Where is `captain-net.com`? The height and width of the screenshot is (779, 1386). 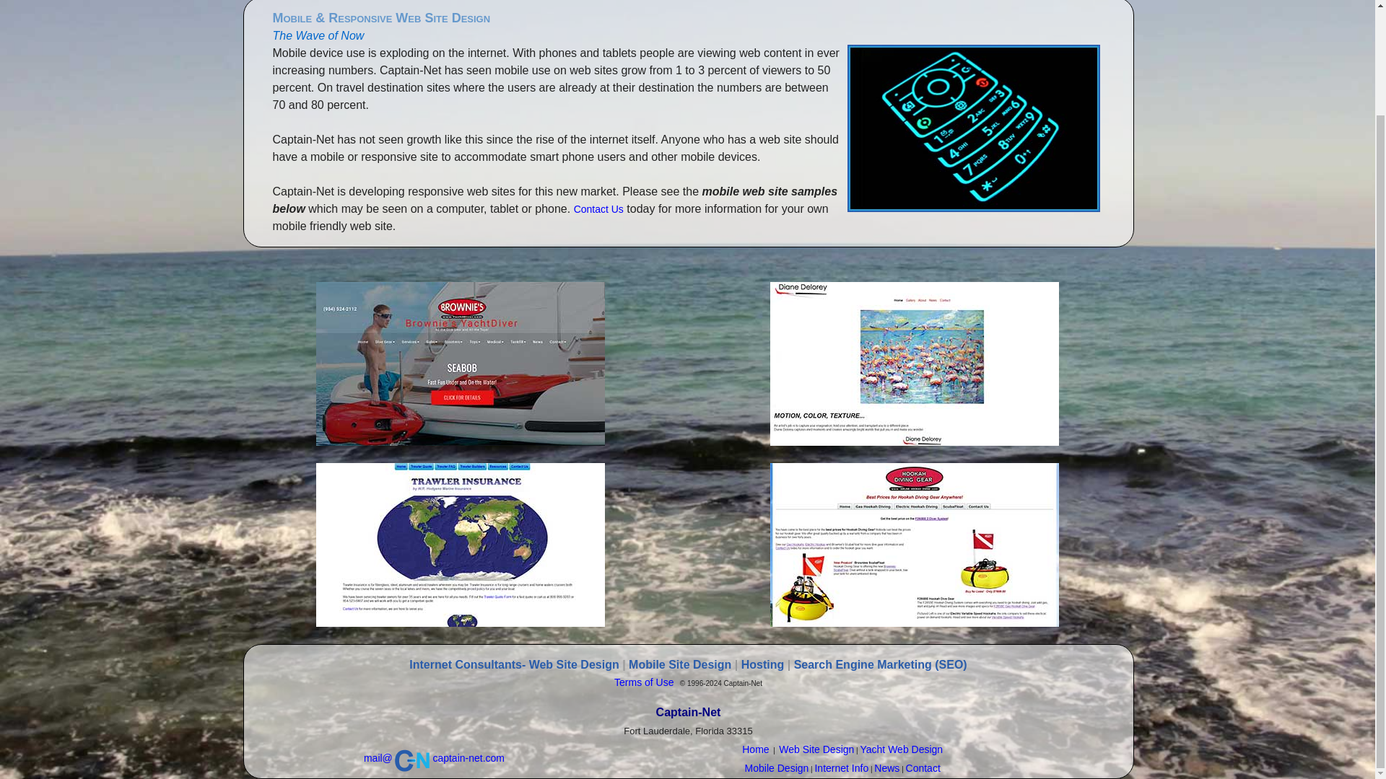 captain-net.com is located at coordinates (468, 758).